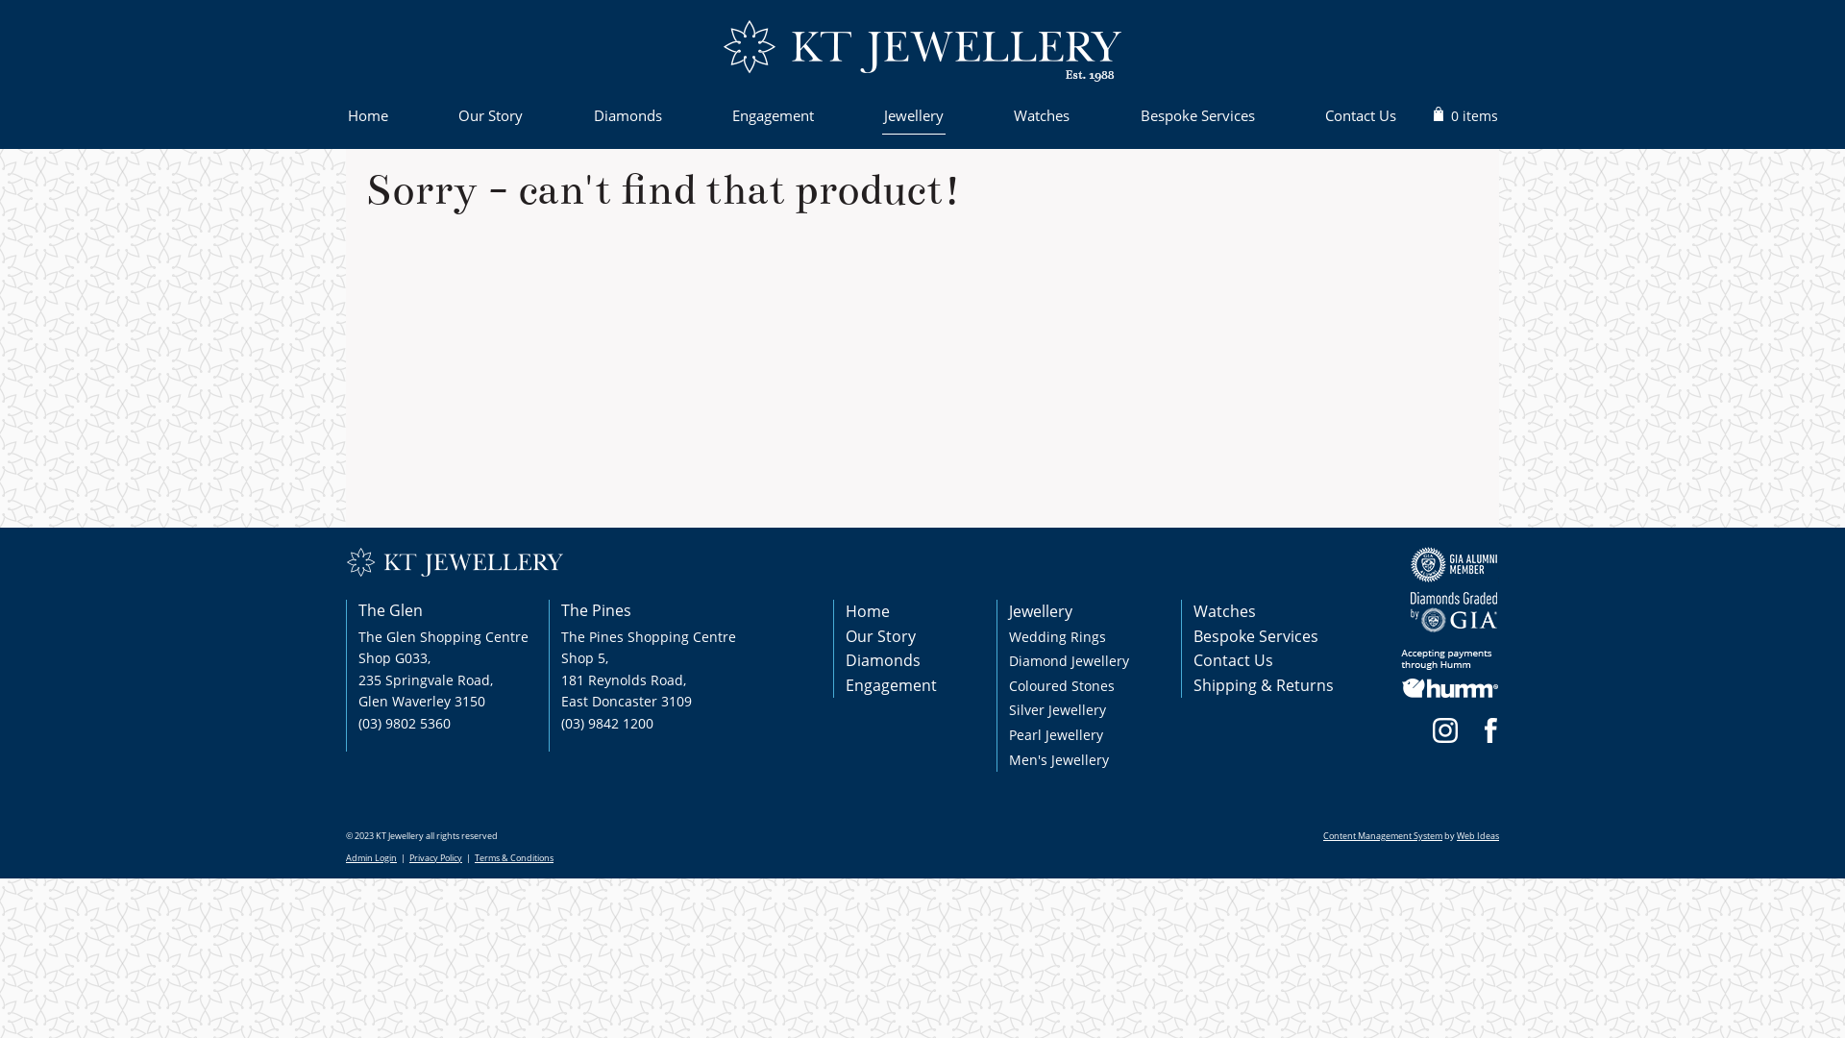 This screenshot has height=1038, width=1845. I want to click on Diamonds, so click(883, 660).